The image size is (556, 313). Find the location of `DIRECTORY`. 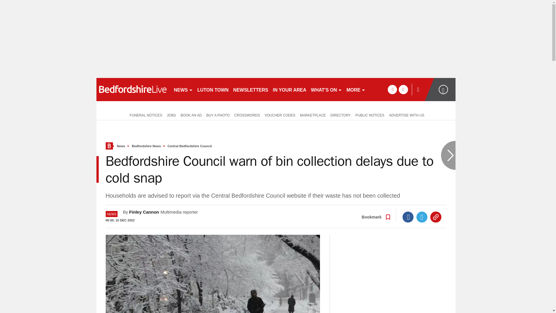

DIRECTORY is located at coordinates (341, 115).